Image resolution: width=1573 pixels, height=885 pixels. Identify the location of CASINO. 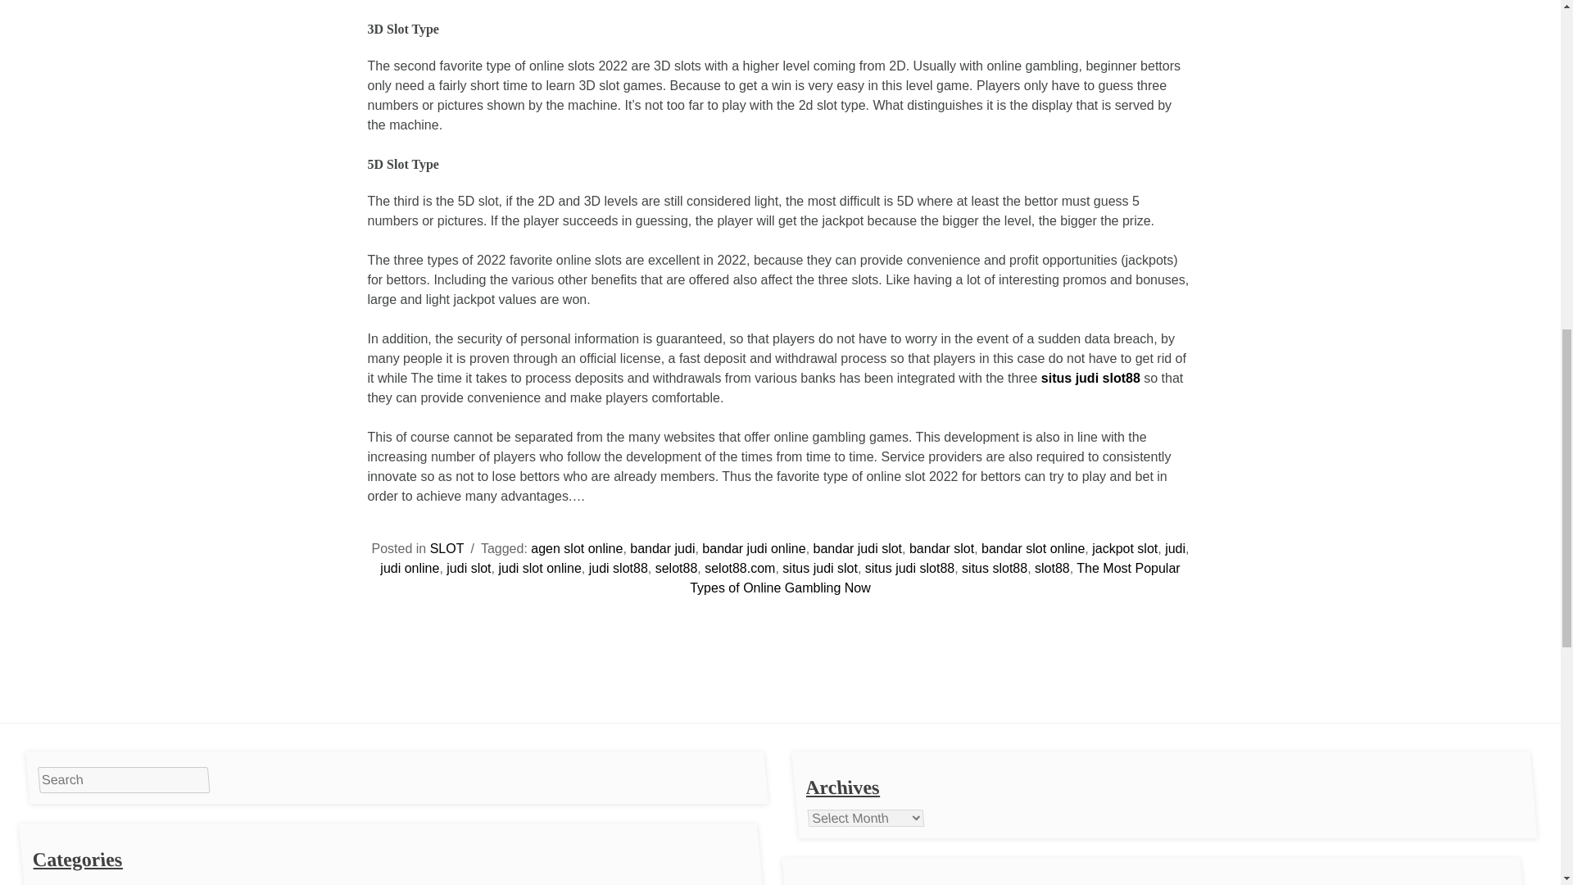
(97, 883).